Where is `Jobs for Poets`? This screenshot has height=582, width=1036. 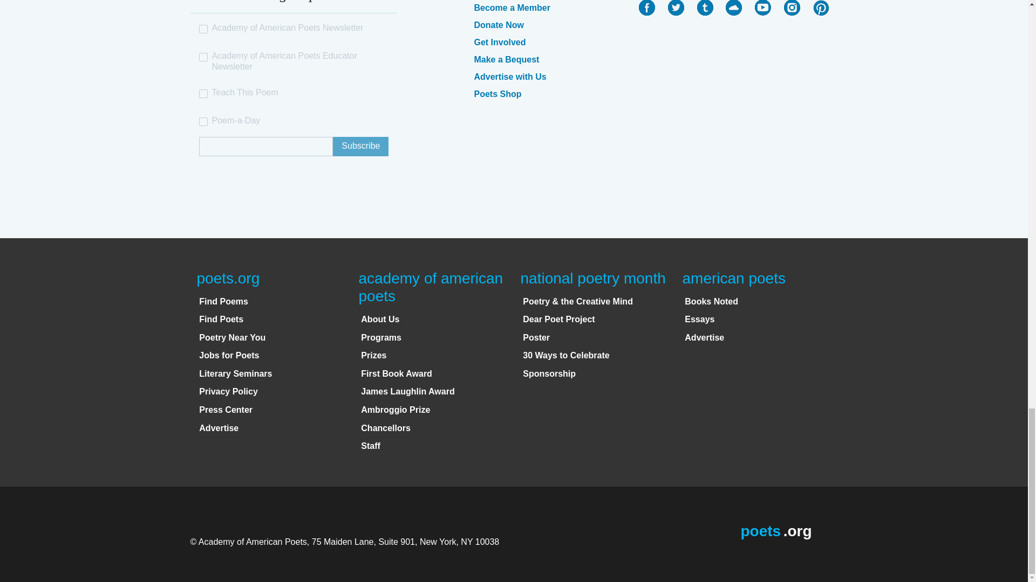
Jobs for Poets is located at coordinates (229, 356).